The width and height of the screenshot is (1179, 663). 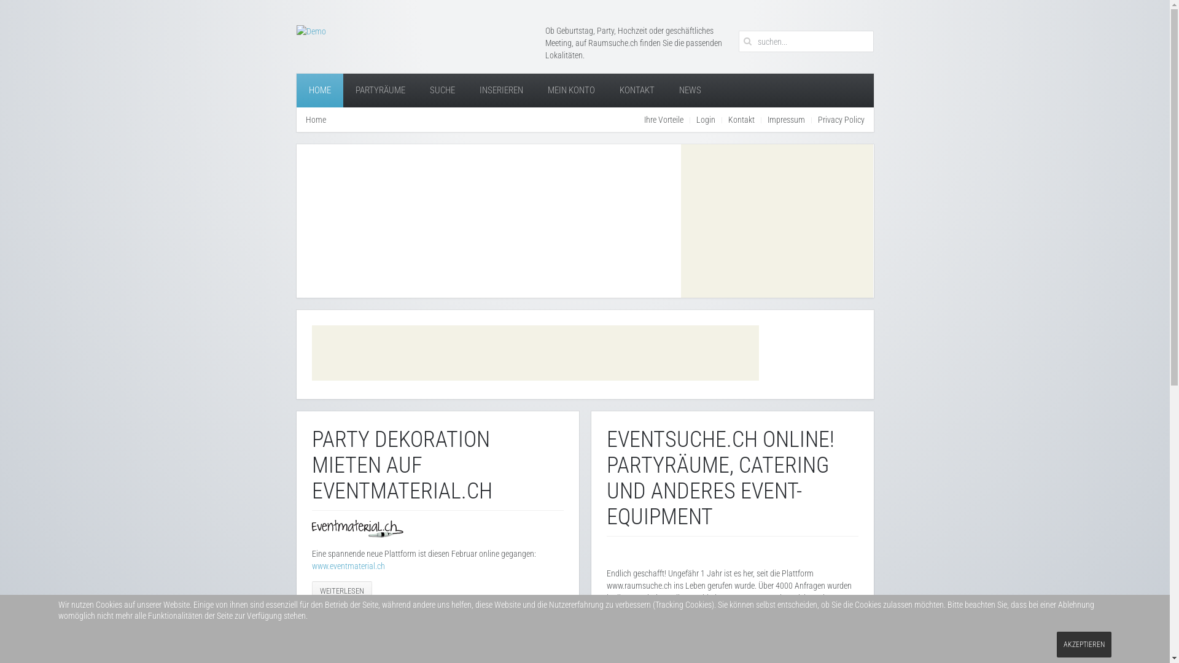 I want to click on INSERIEREN, so click(x=501, y=91).